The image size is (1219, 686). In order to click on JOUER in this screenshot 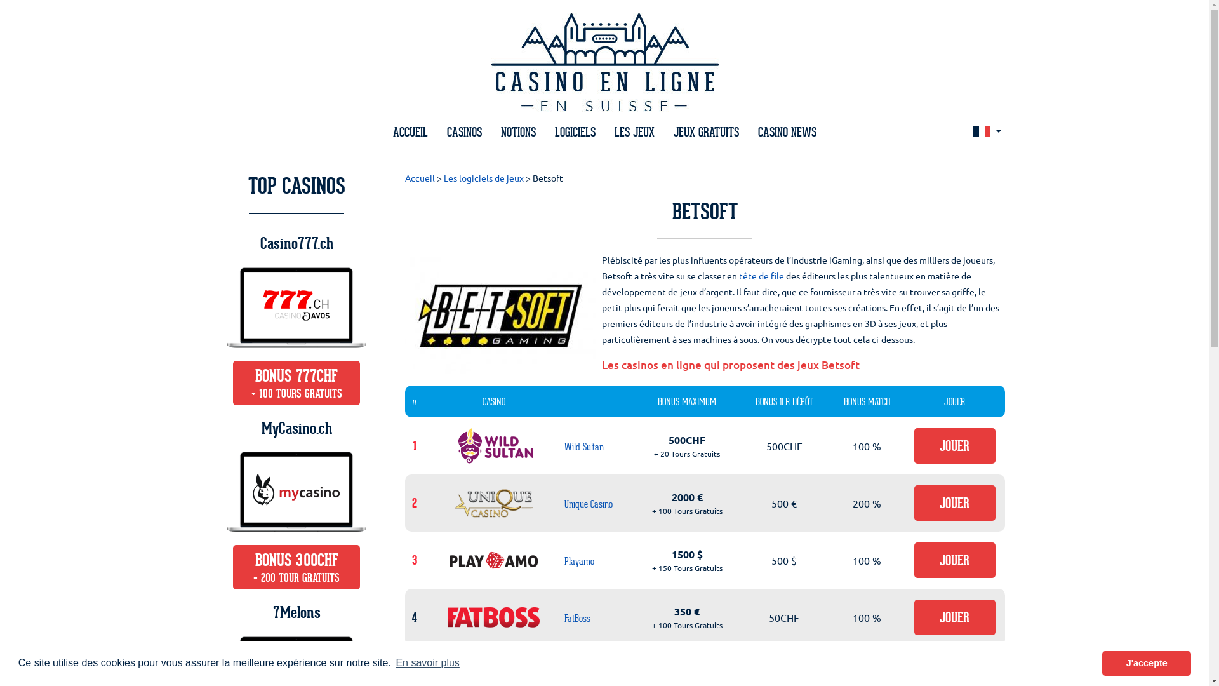, I will do `click(955, 446)`.